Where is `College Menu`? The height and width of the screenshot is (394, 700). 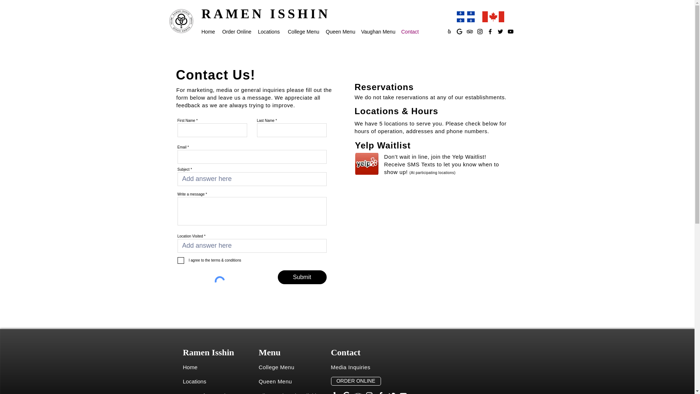 College Menu is located at coordinates (303, 31).